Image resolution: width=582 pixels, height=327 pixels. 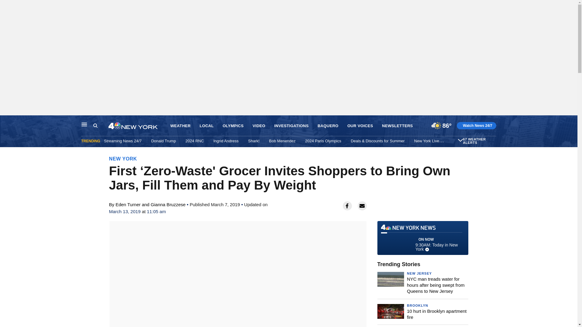 I want to click on New York Live, so click(x=426, y=141).